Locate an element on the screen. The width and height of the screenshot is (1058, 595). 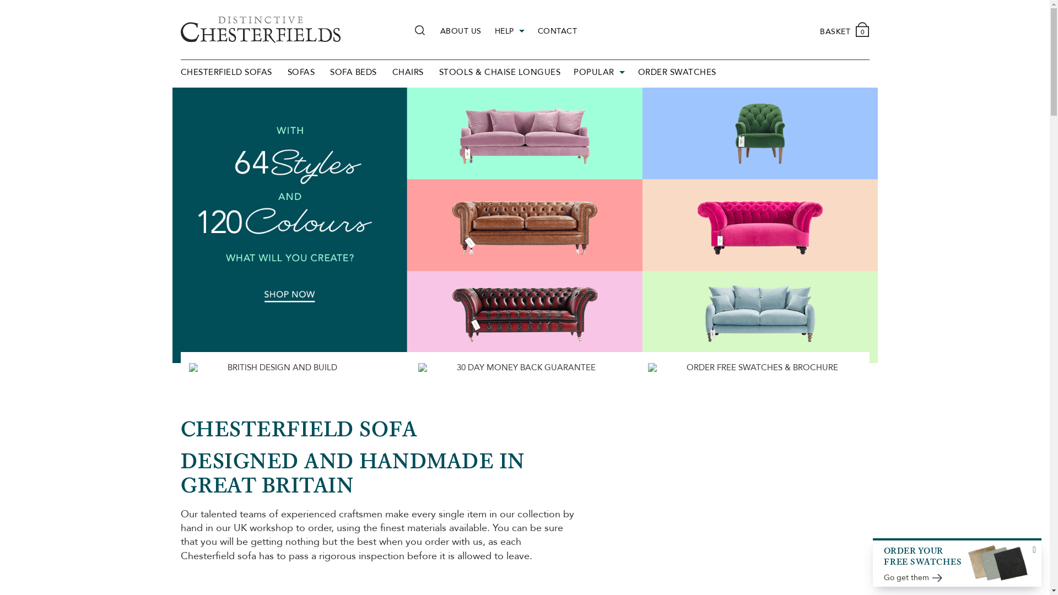
ABOUT US is located at coordinates (461, 31).